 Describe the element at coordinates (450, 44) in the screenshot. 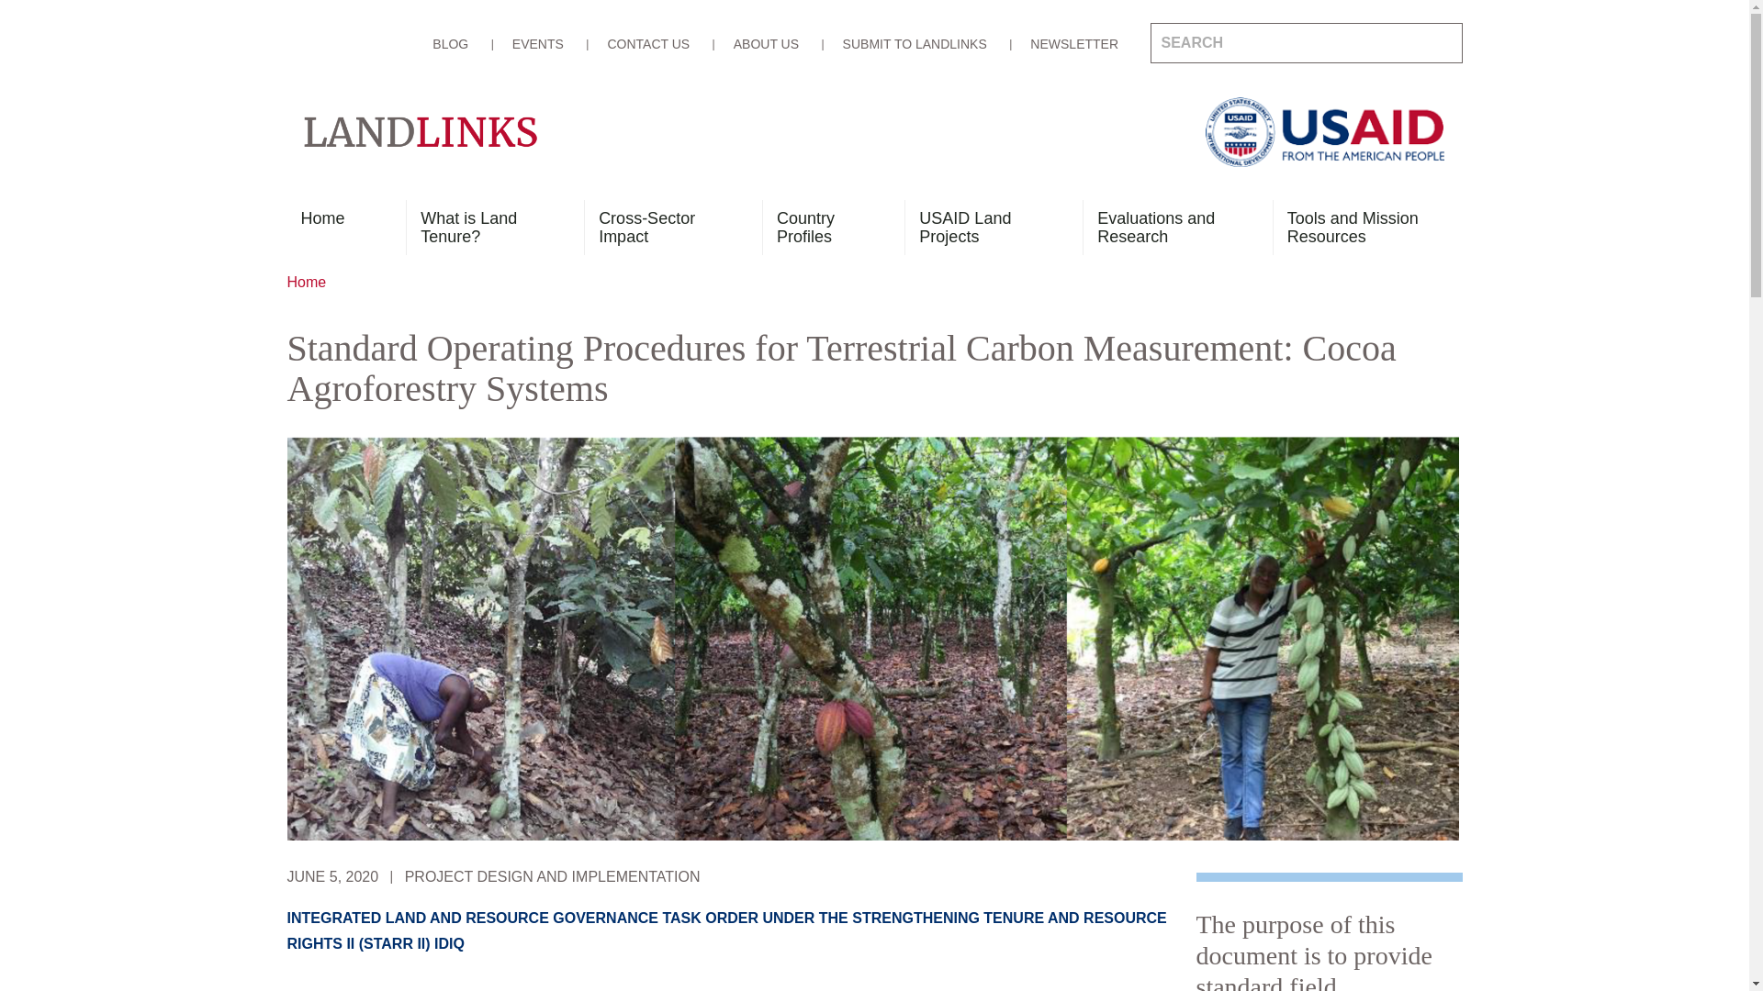

I see `BLOG` at that location.